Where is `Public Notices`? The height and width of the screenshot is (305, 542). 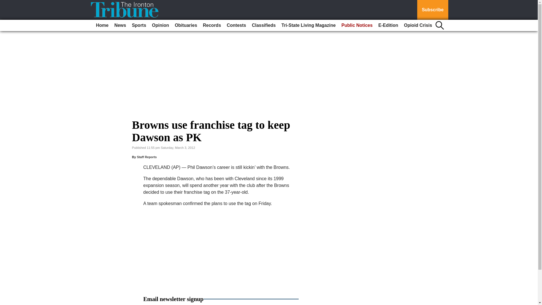 Public Notices is located at coordinates (357, 25).